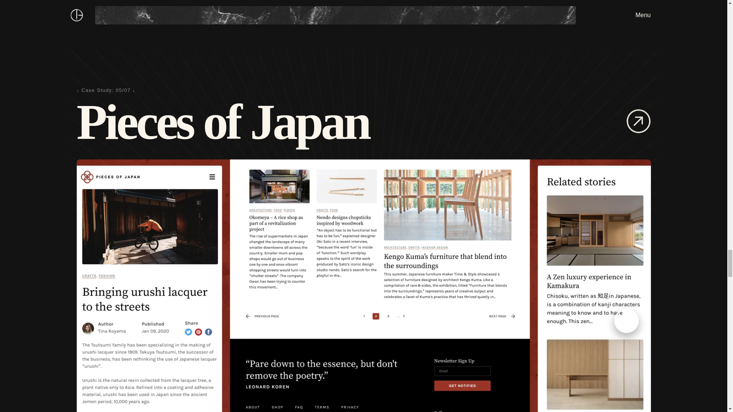 The width and height of the screenshot is (733, 412). Describe the element at coordinates (638, 122) in the screenshot. I see `View Project: Pieces of Japan` at that location.